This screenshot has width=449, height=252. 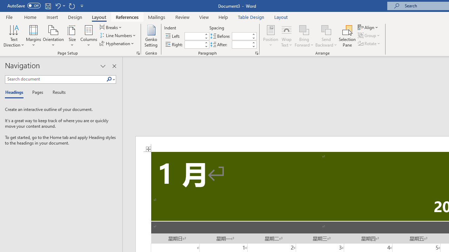 What do you see at coordinates (151, 36) in the screenshot?
I see `Genko Setting...` at bounding box center [151, 36].